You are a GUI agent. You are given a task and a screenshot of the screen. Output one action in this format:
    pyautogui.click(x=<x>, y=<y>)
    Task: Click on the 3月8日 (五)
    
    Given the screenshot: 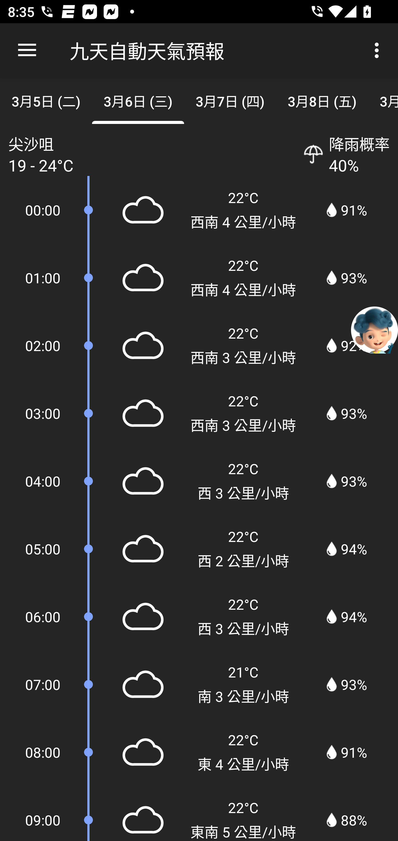 What is the action you would take?
    pyautogui.click(x=322, y=100)
    